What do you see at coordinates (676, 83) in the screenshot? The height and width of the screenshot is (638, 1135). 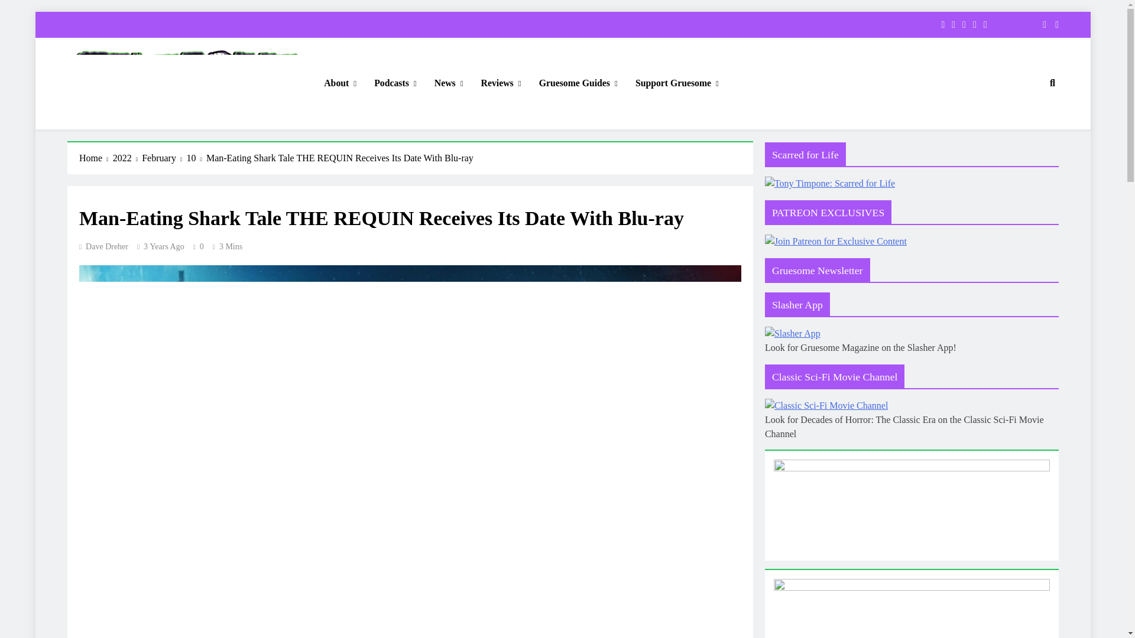 I see `Support Gruesome` at bounding box center [676, 83].